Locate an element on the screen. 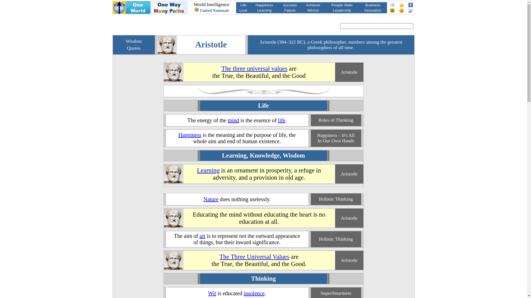  Aristotle is located at coordinates (173, 268).